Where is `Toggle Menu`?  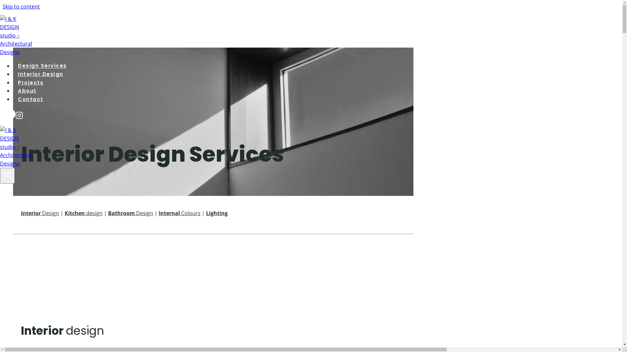 Toggle Menu is located at coordinates (7, 175).